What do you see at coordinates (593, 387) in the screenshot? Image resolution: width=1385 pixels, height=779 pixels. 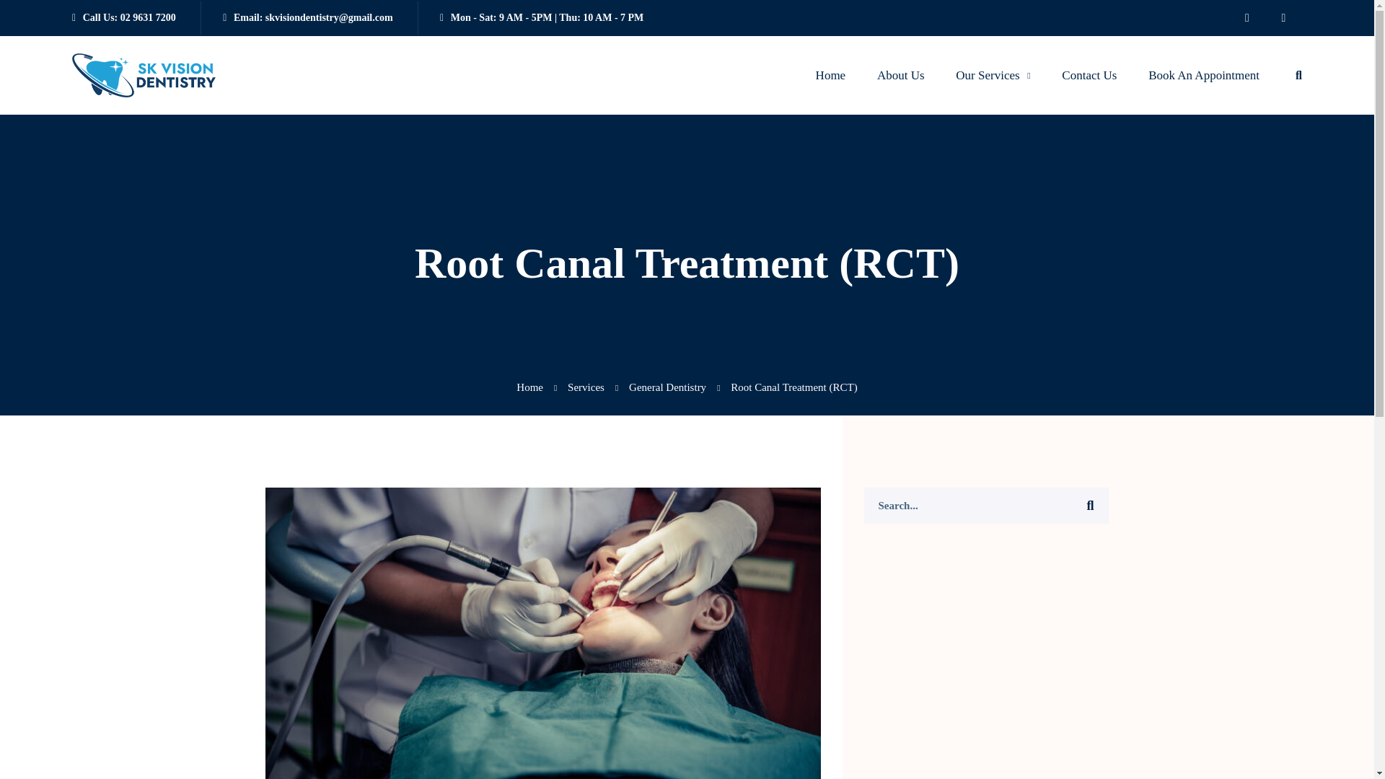 I see `Services` at bounding box center [593, 387].